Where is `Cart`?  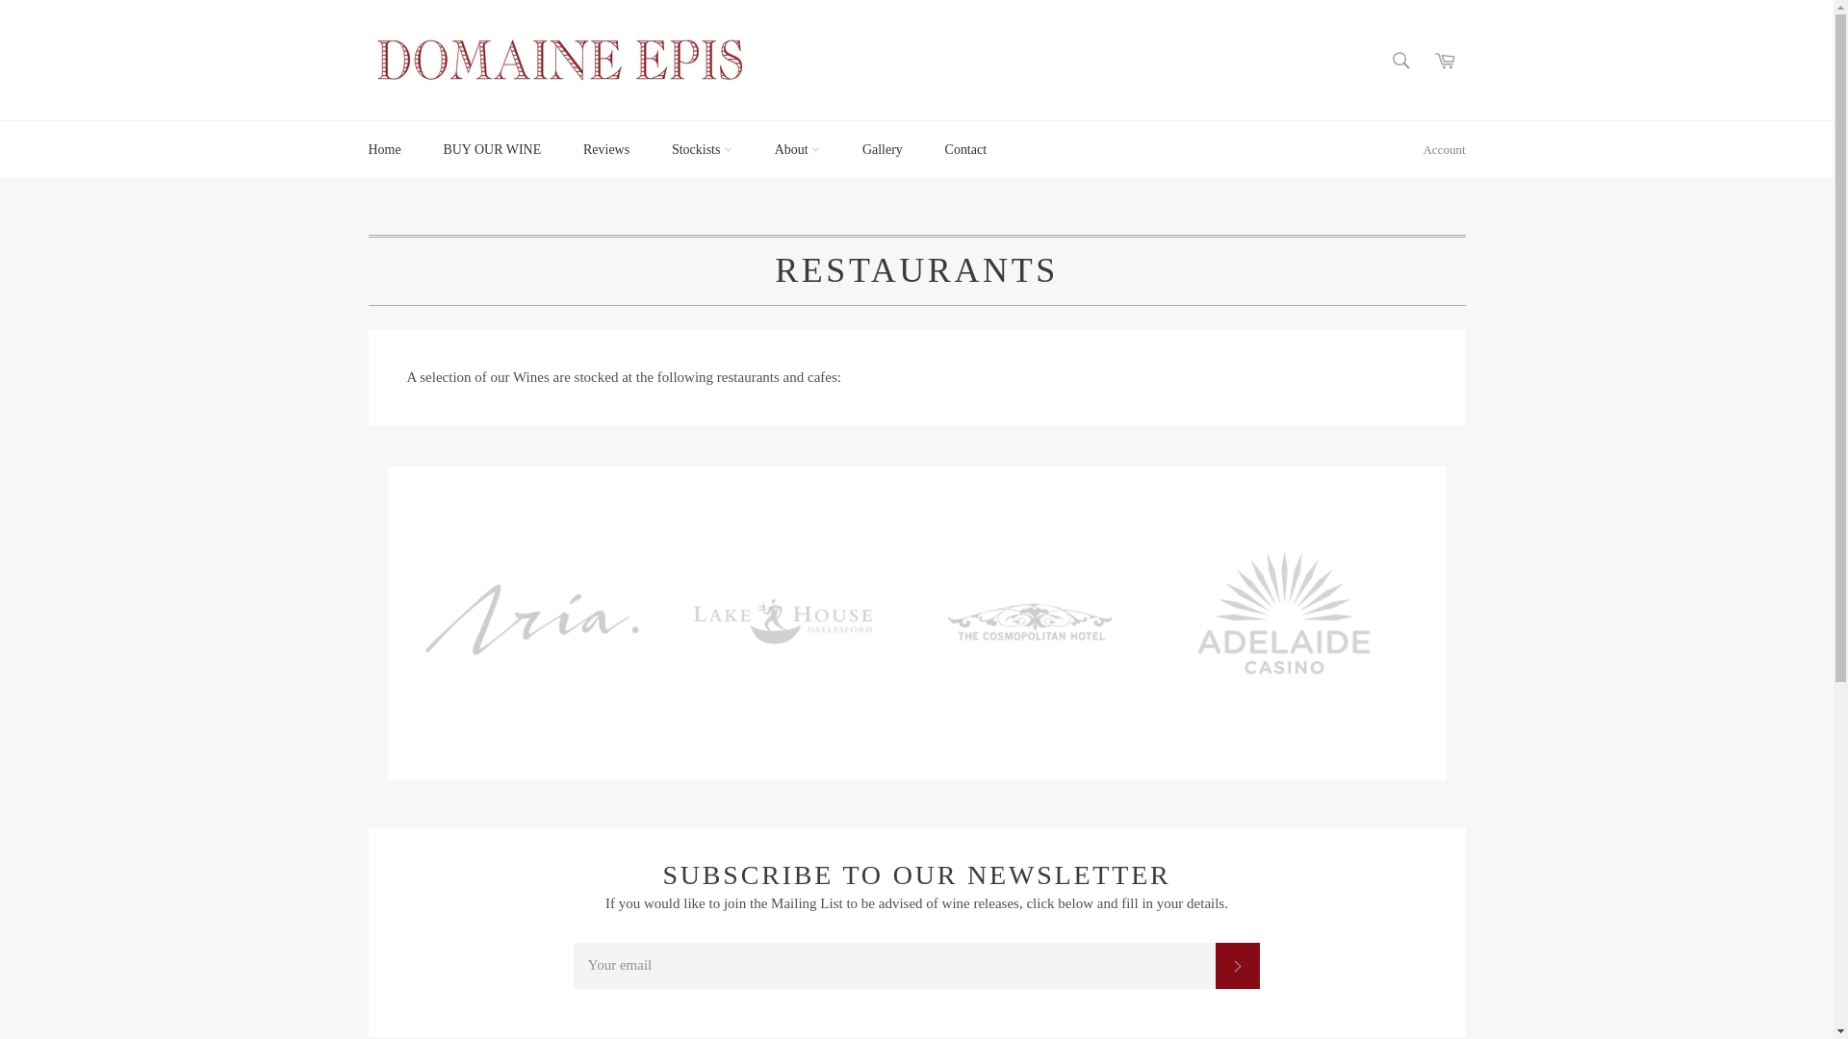 Cart is located at coordinates (1445, 61).